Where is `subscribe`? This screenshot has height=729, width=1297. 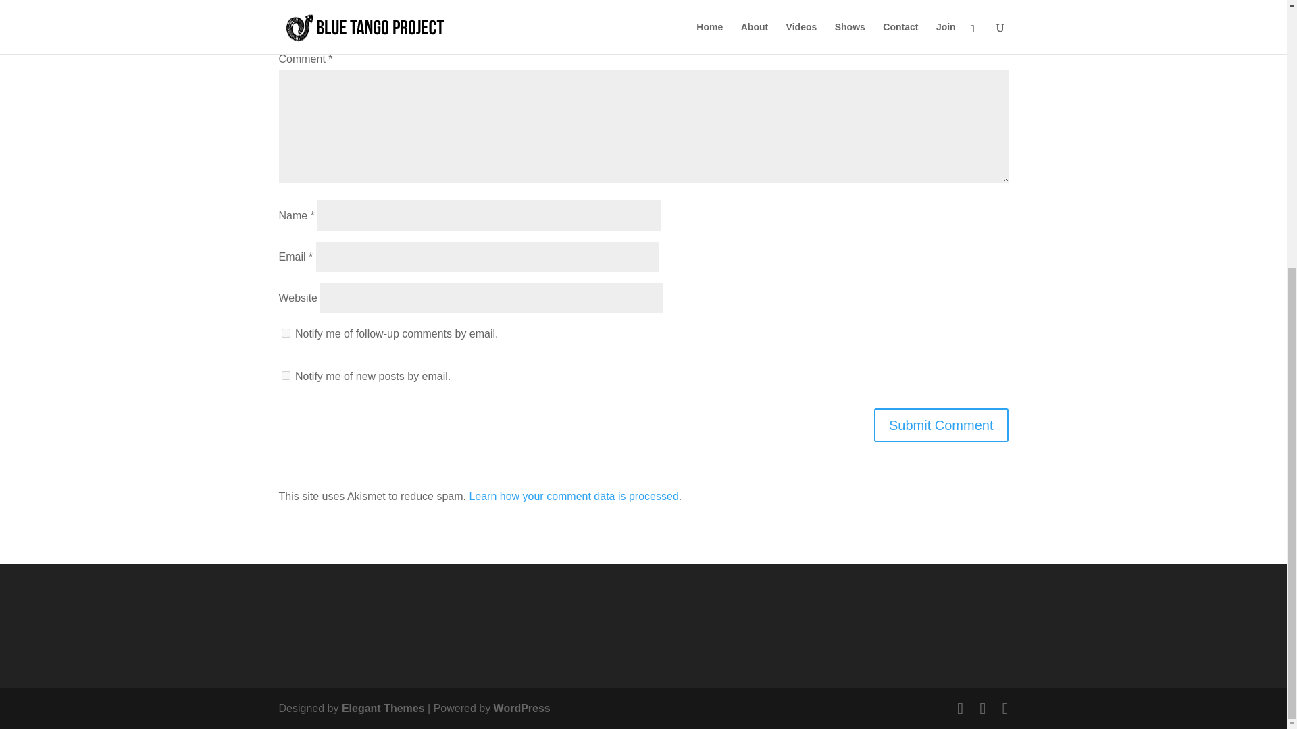 subscribe is located at coordinates (285, 375).